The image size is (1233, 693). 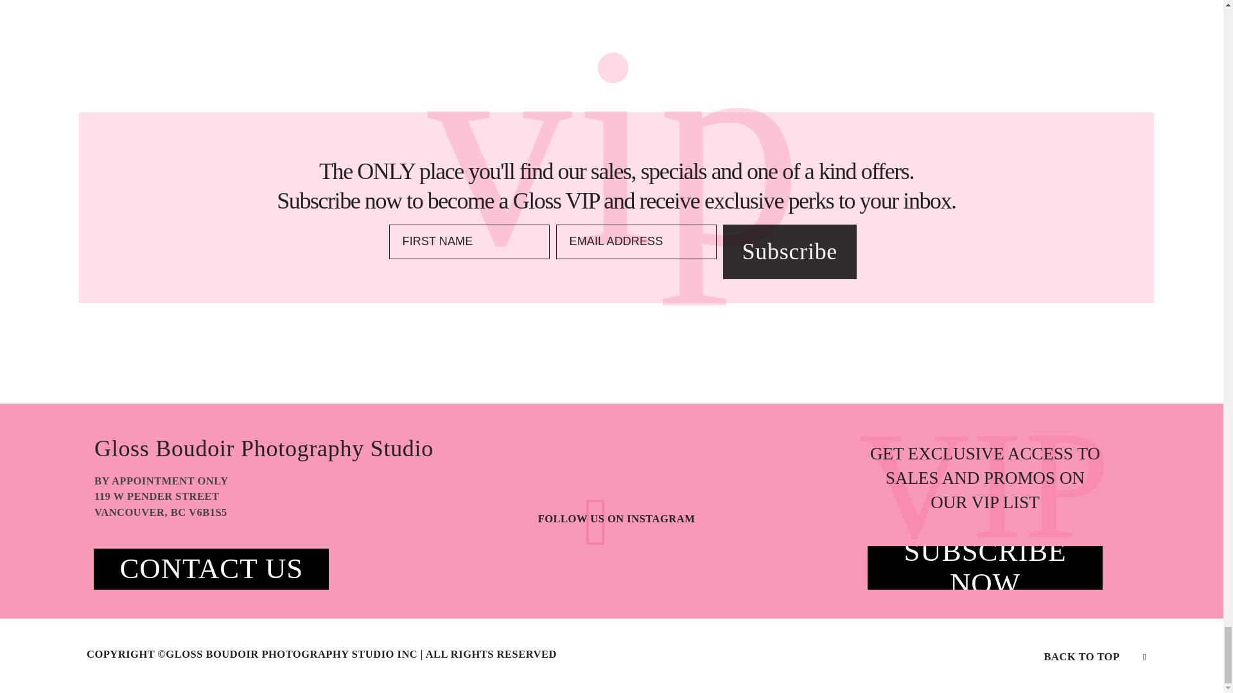 I want to click on BACK TO TOP, so click(x=1096, y=656).